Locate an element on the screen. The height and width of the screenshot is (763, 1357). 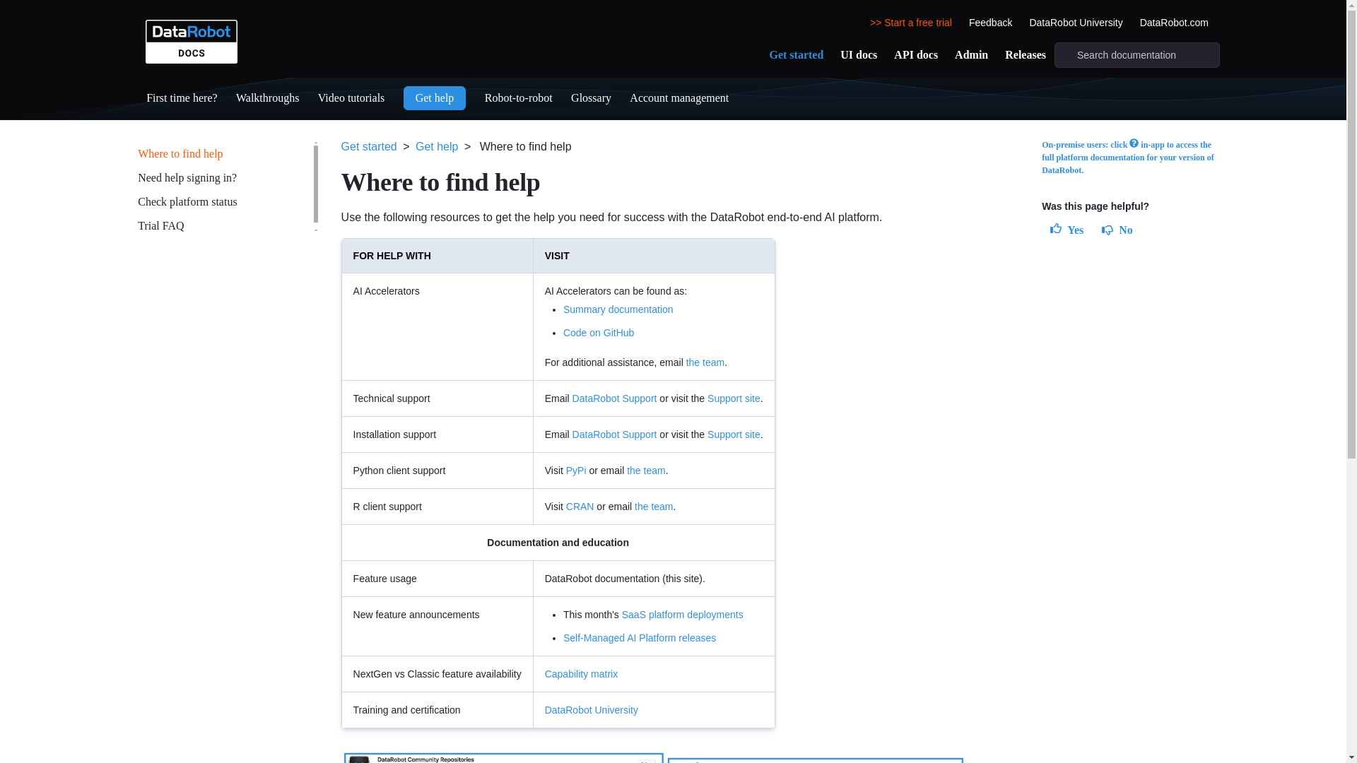
Video tutorials is located at coordinates (351, 98).